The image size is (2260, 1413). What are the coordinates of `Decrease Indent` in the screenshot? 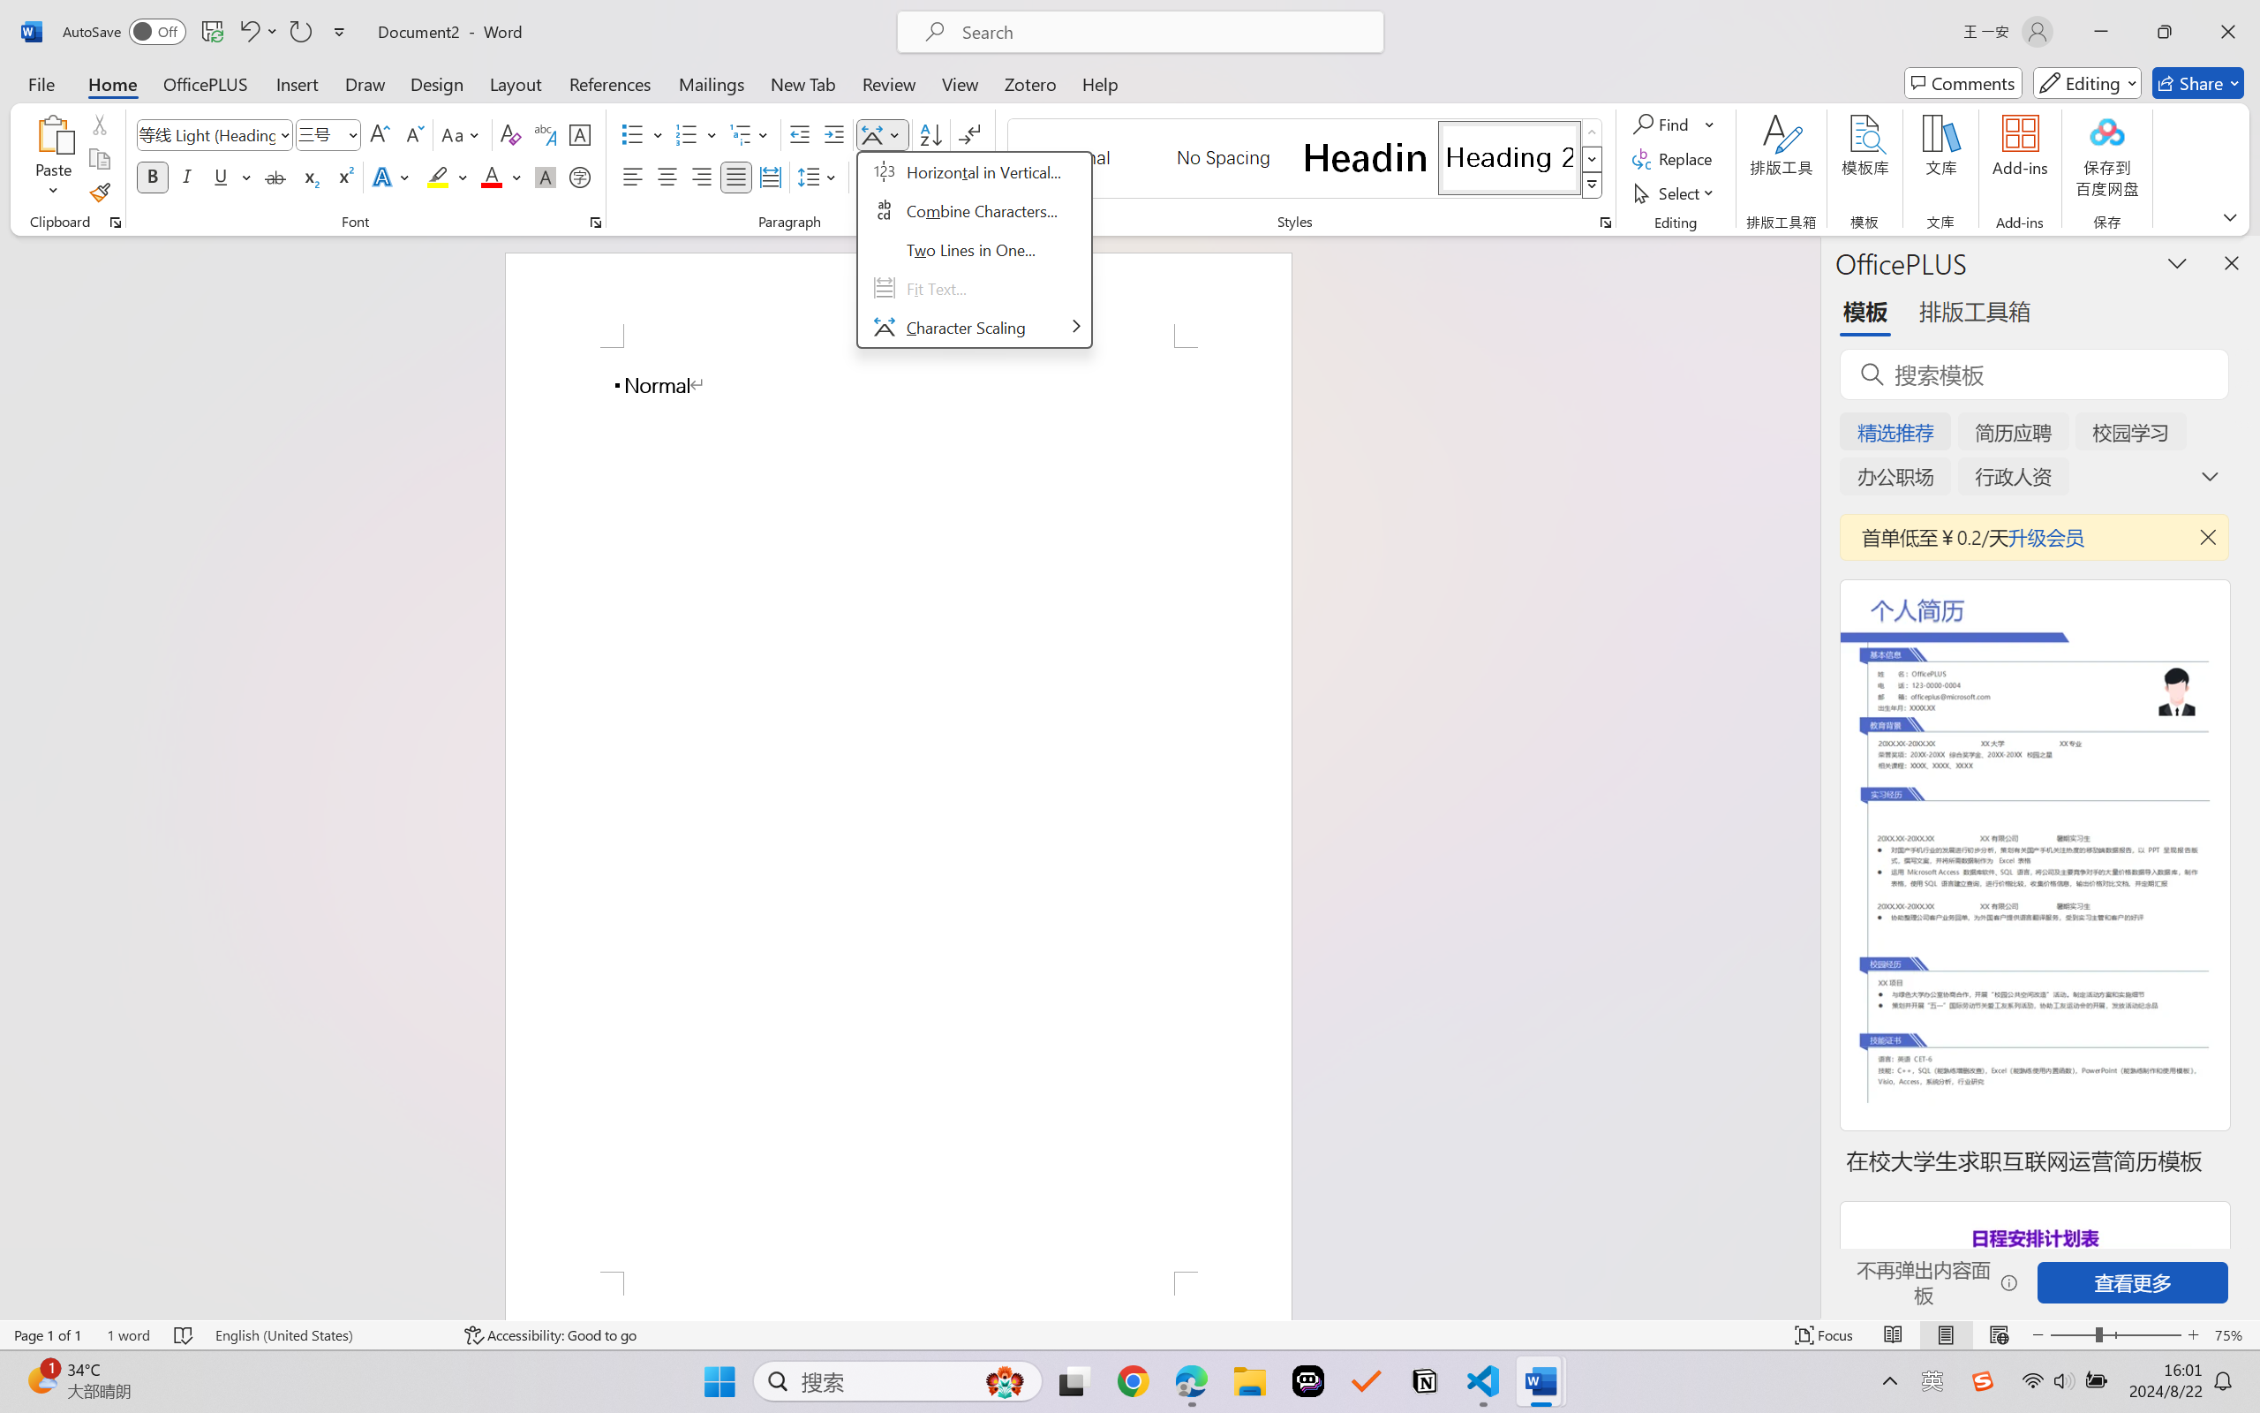 It's located at (800, 134).